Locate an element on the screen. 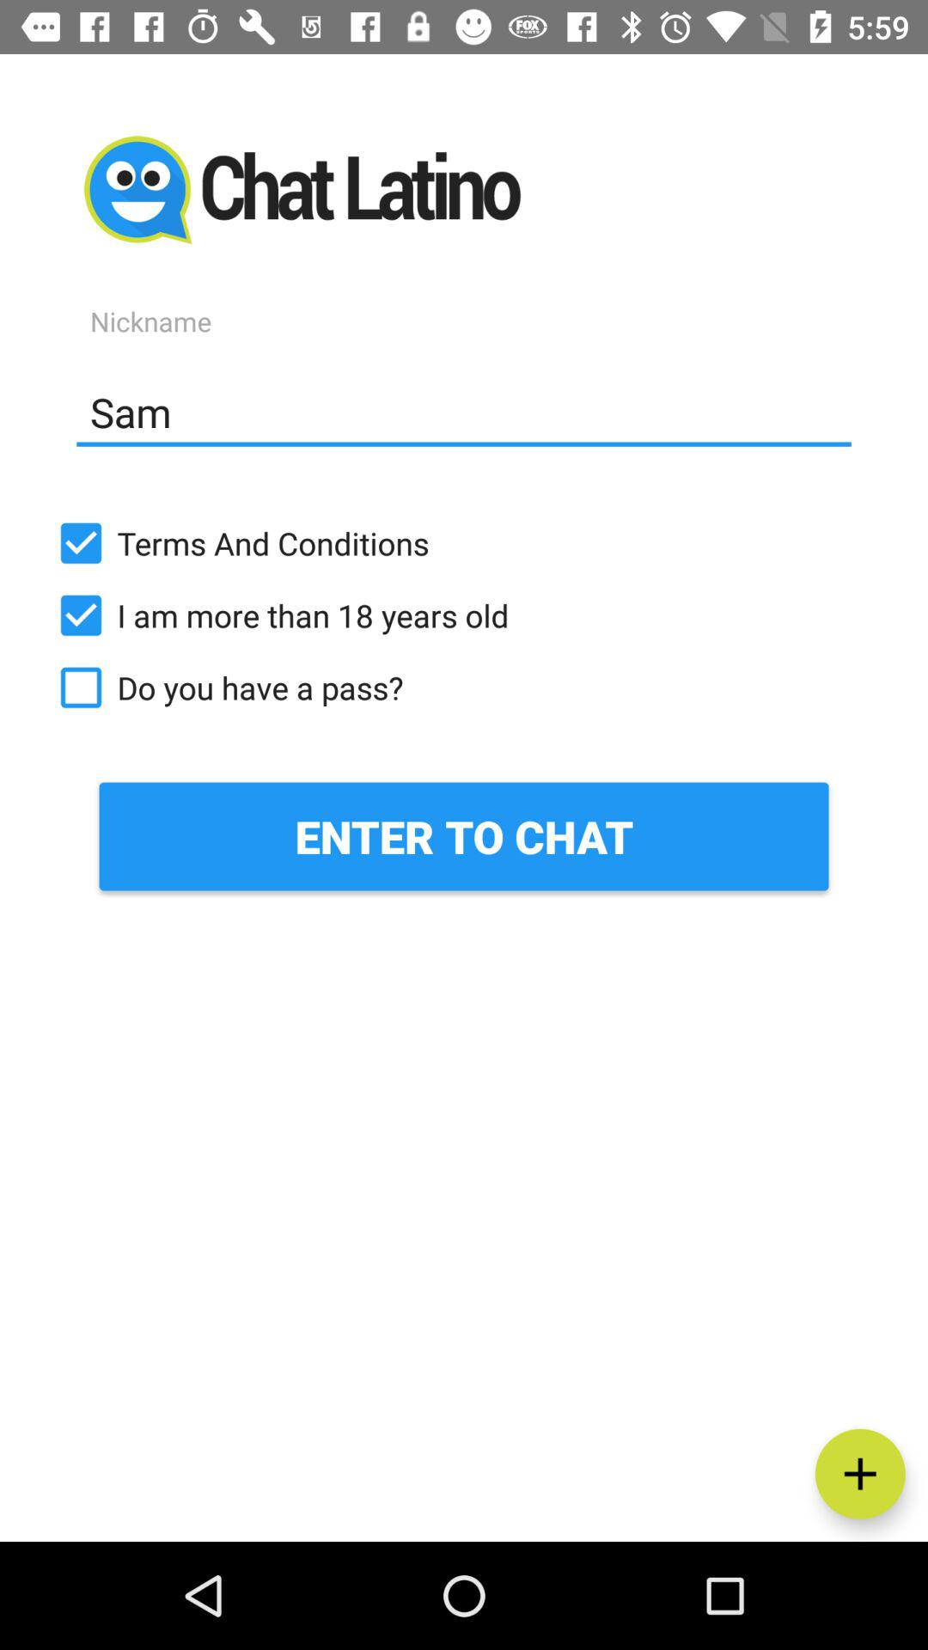 This screenshot has height=1650, width=928. tap the sam icon is located at coordinates (464, 412).